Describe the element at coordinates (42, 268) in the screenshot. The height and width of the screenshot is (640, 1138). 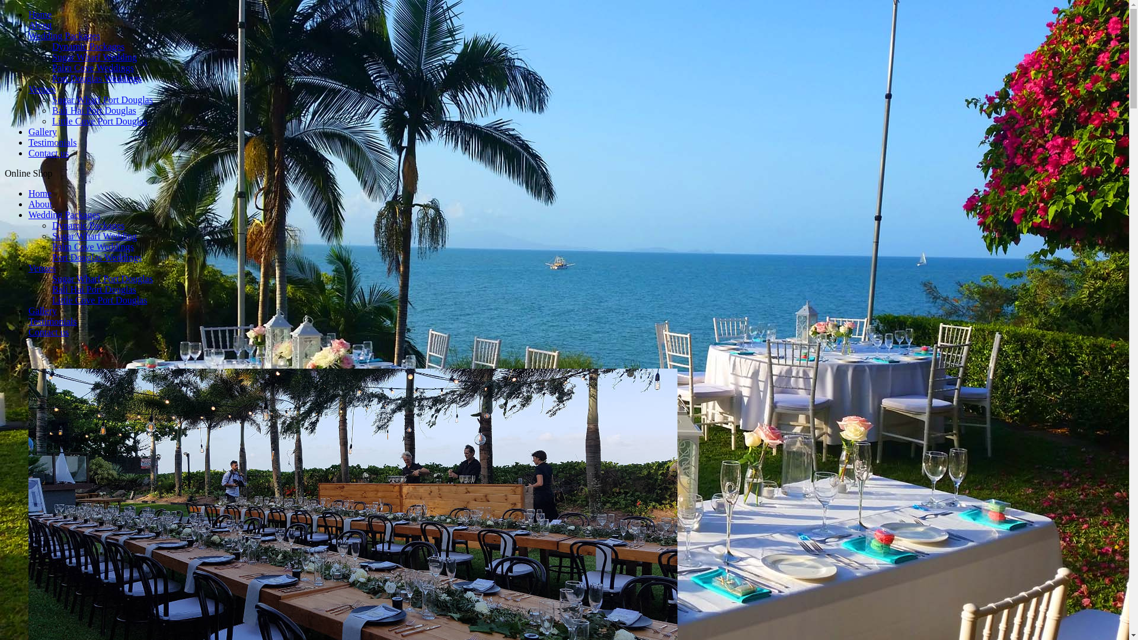
I see `Venues` at that location.